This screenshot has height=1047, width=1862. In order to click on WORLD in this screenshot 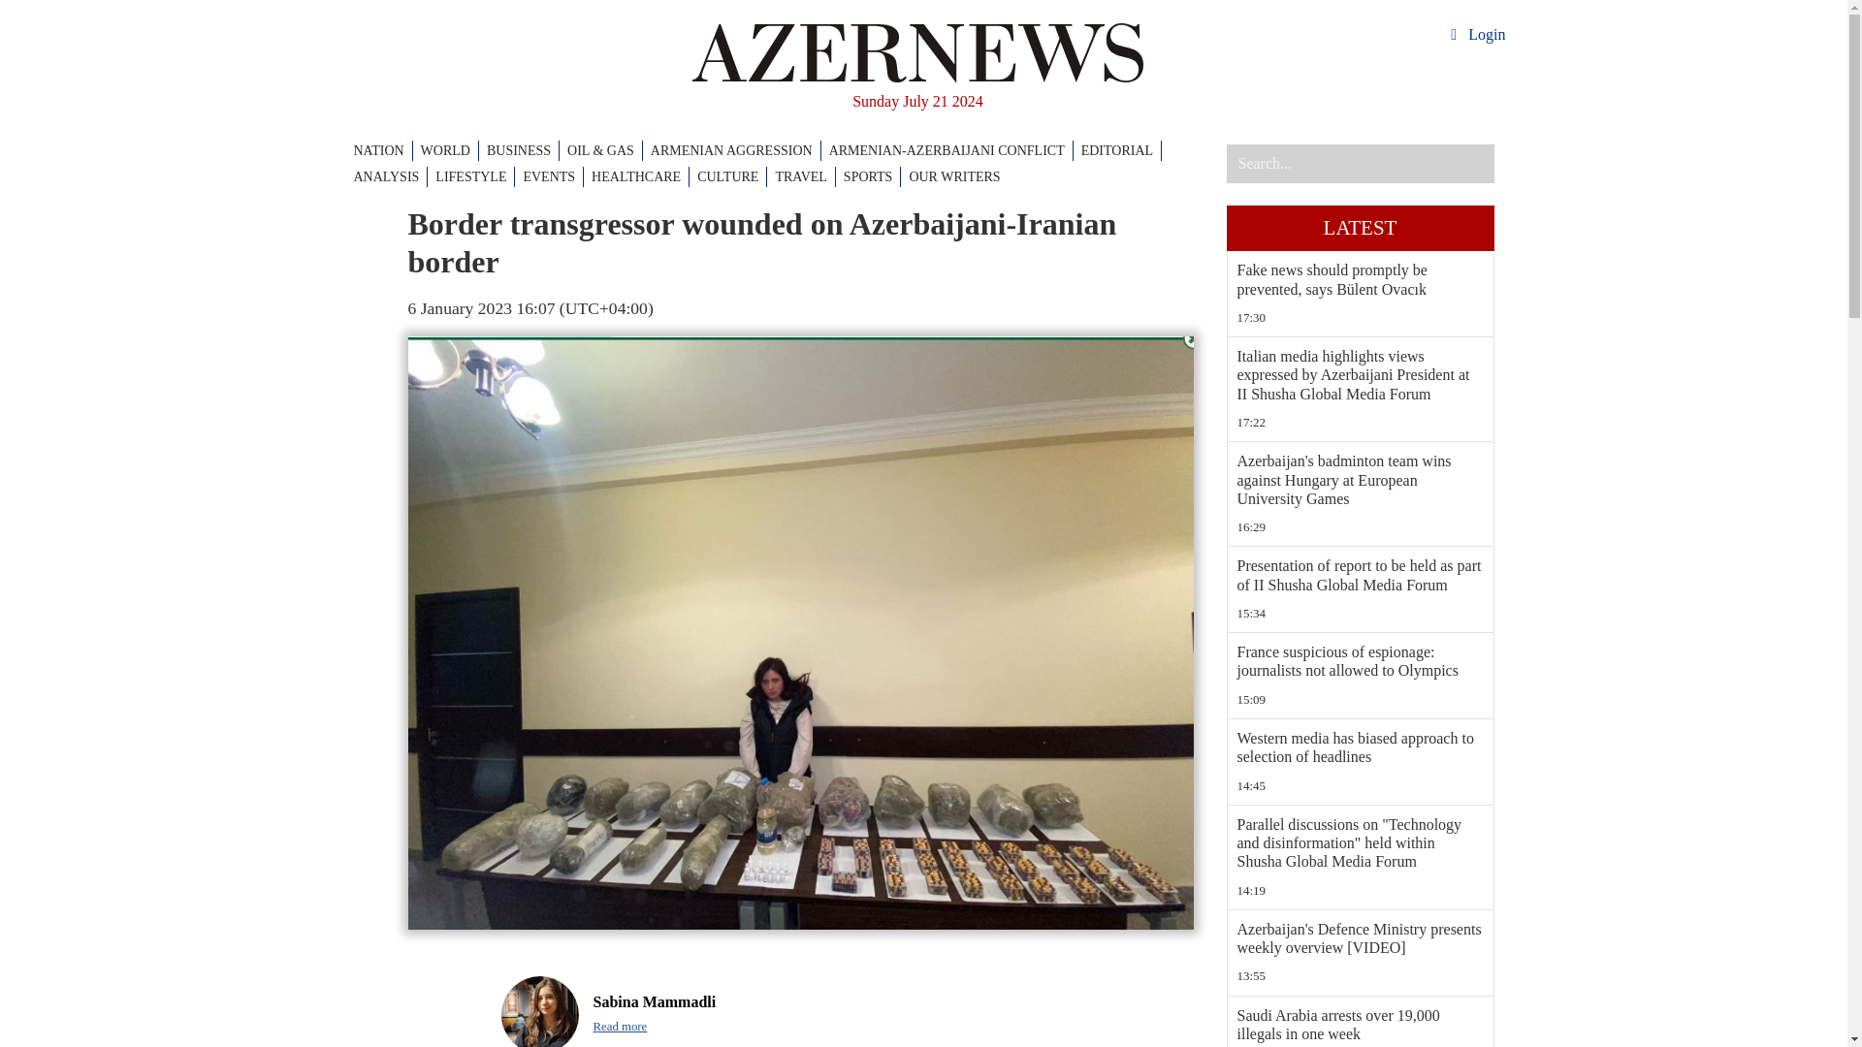, I will do `click(449, 150)`.